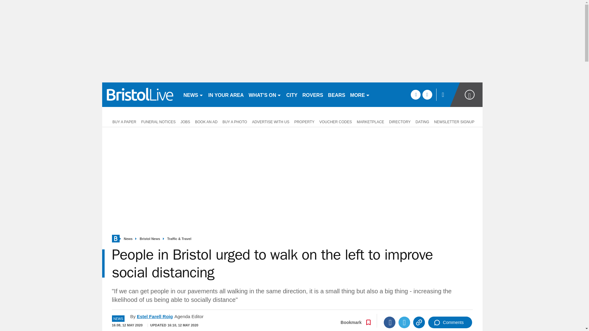  What do you see at coordinates (360, 94) in the screenshot?
I see `MORE` at bounding box center [360, 94].